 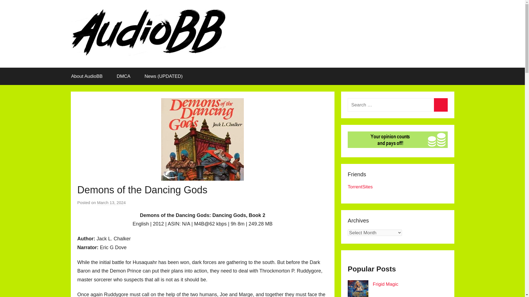 What do you see at coordinates (123, 76) in the screenshot?
I see `DMCA` at bounding box center [123, 76].